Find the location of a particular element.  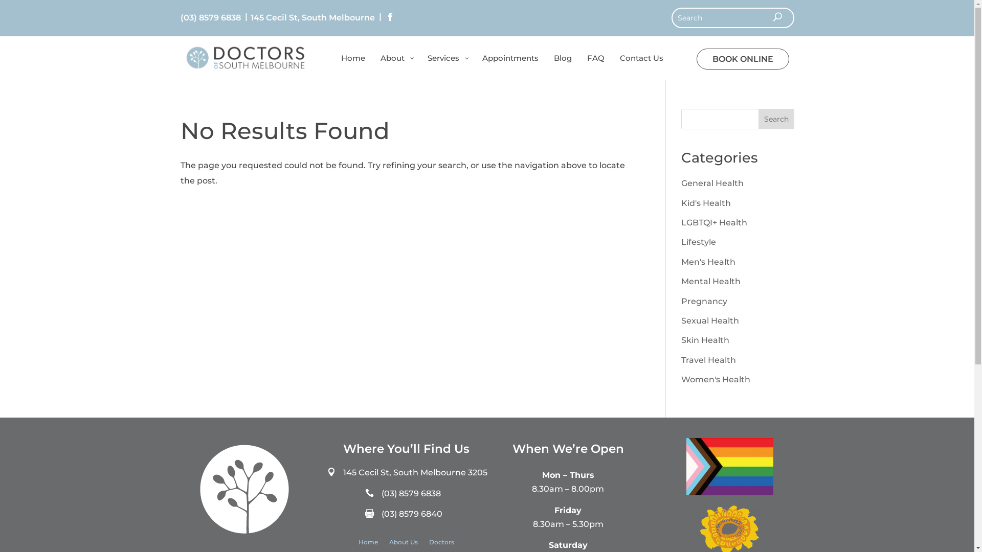

About Us is located at coordinates (404, 544).